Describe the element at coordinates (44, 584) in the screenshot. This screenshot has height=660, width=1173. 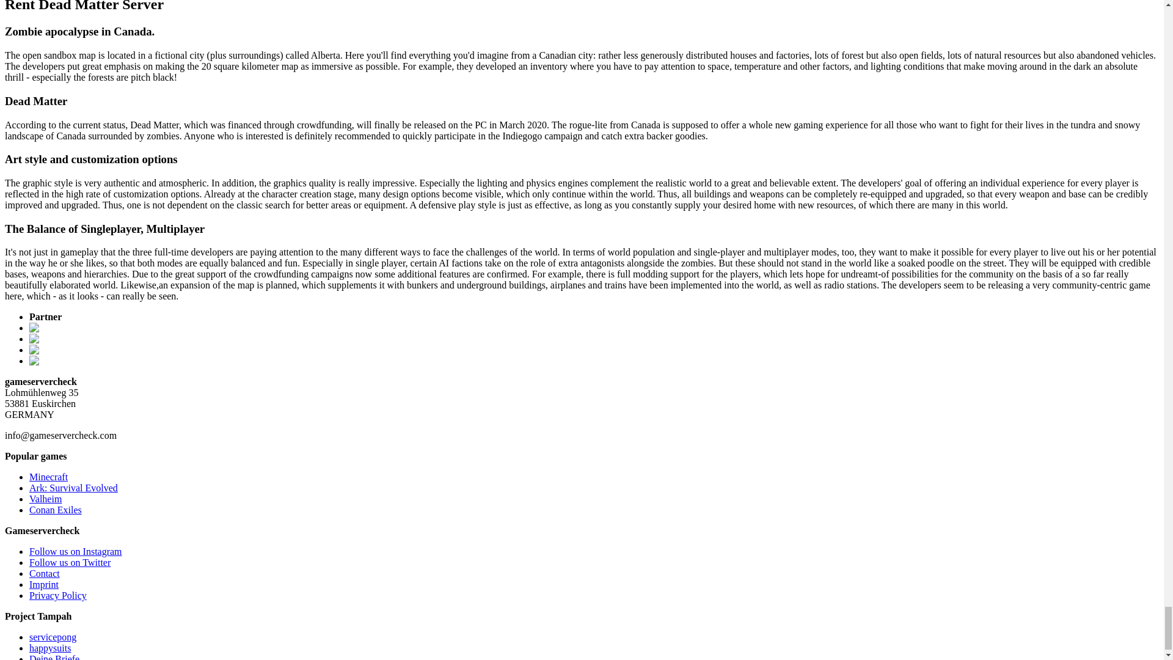
I see `Imprint` at that location.